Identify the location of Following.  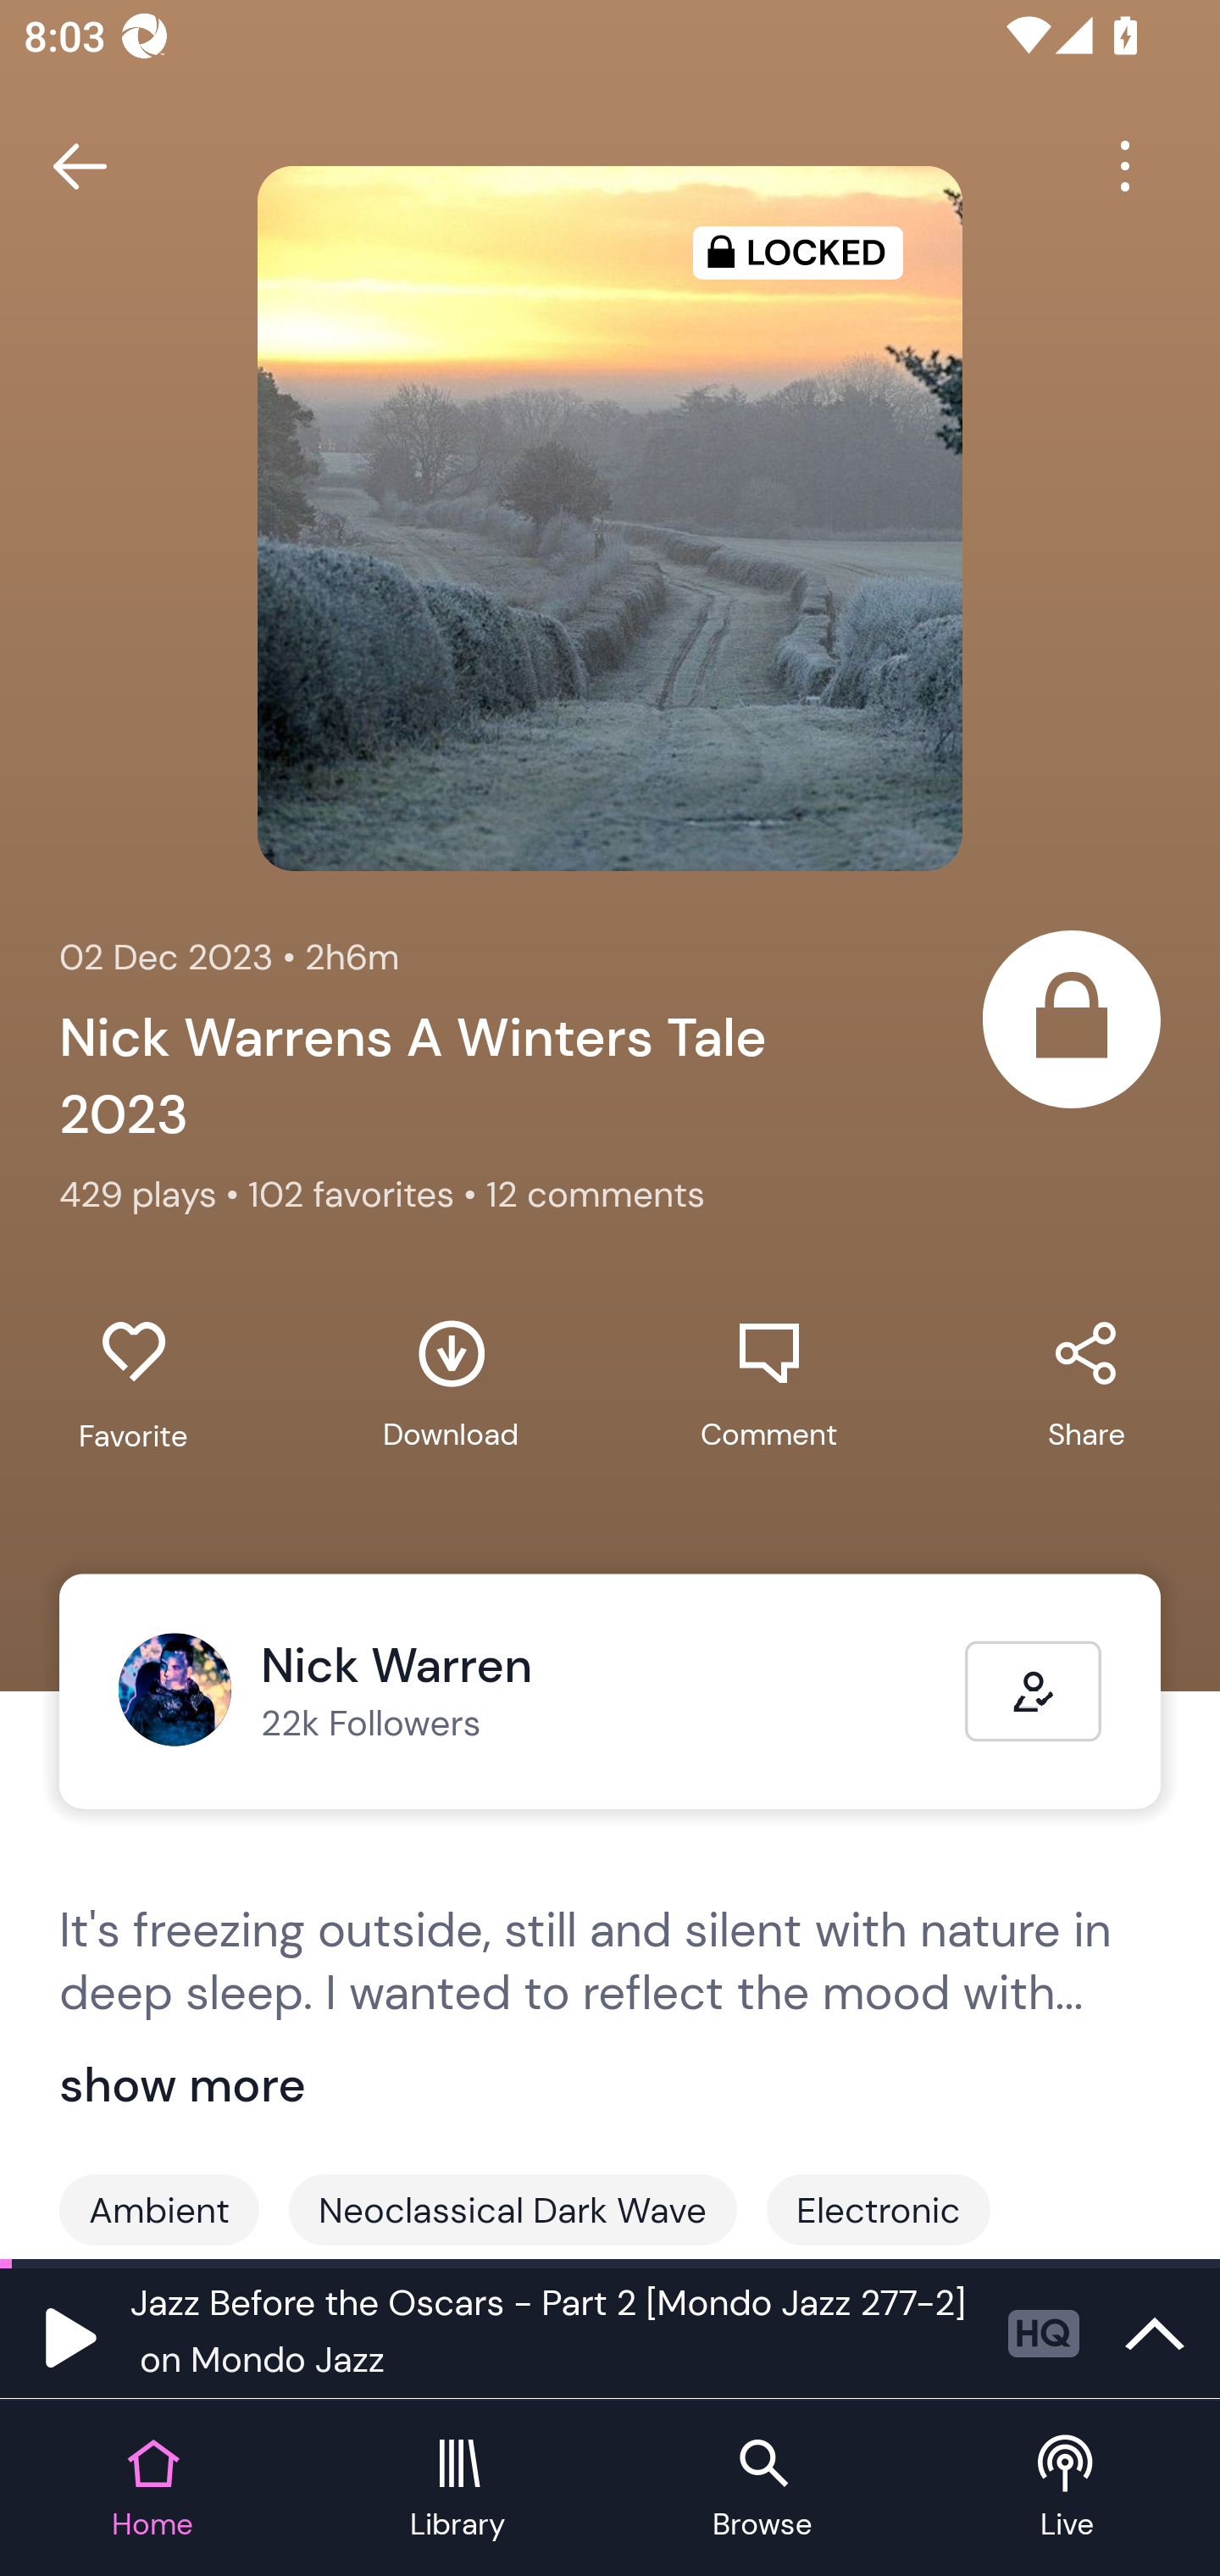
(1034, 1691).